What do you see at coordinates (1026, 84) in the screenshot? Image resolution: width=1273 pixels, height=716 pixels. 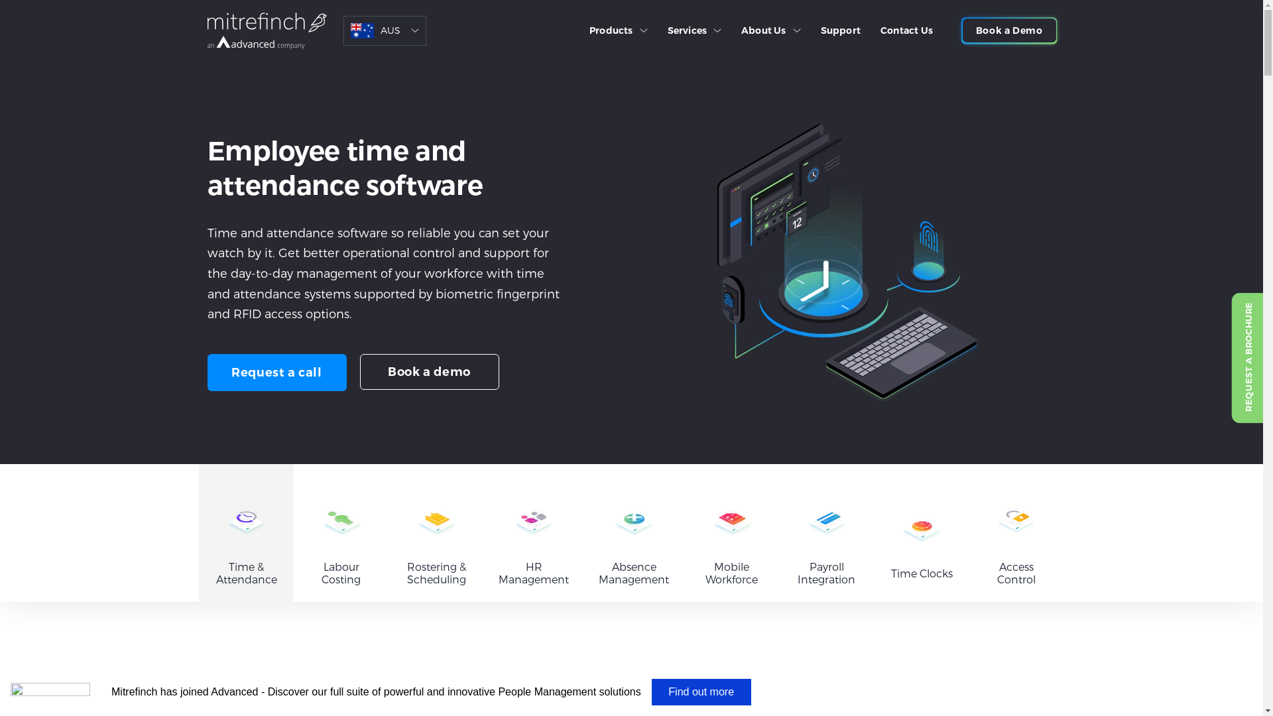 I see `Search` at bounding box center [1026, 84].